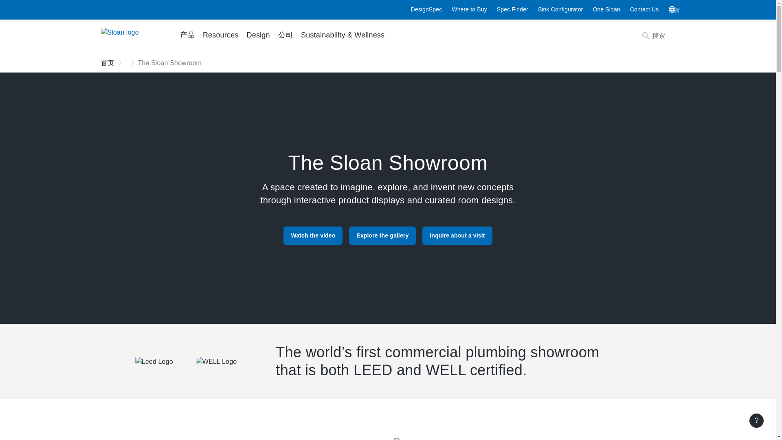  What do you see at coordinates (644, 9) in the screenshot?
I see `Contact Us` at bounding box center [644, 9].